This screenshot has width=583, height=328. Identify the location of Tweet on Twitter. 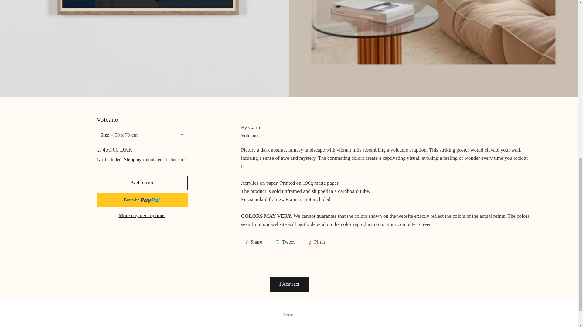
(285, 242).